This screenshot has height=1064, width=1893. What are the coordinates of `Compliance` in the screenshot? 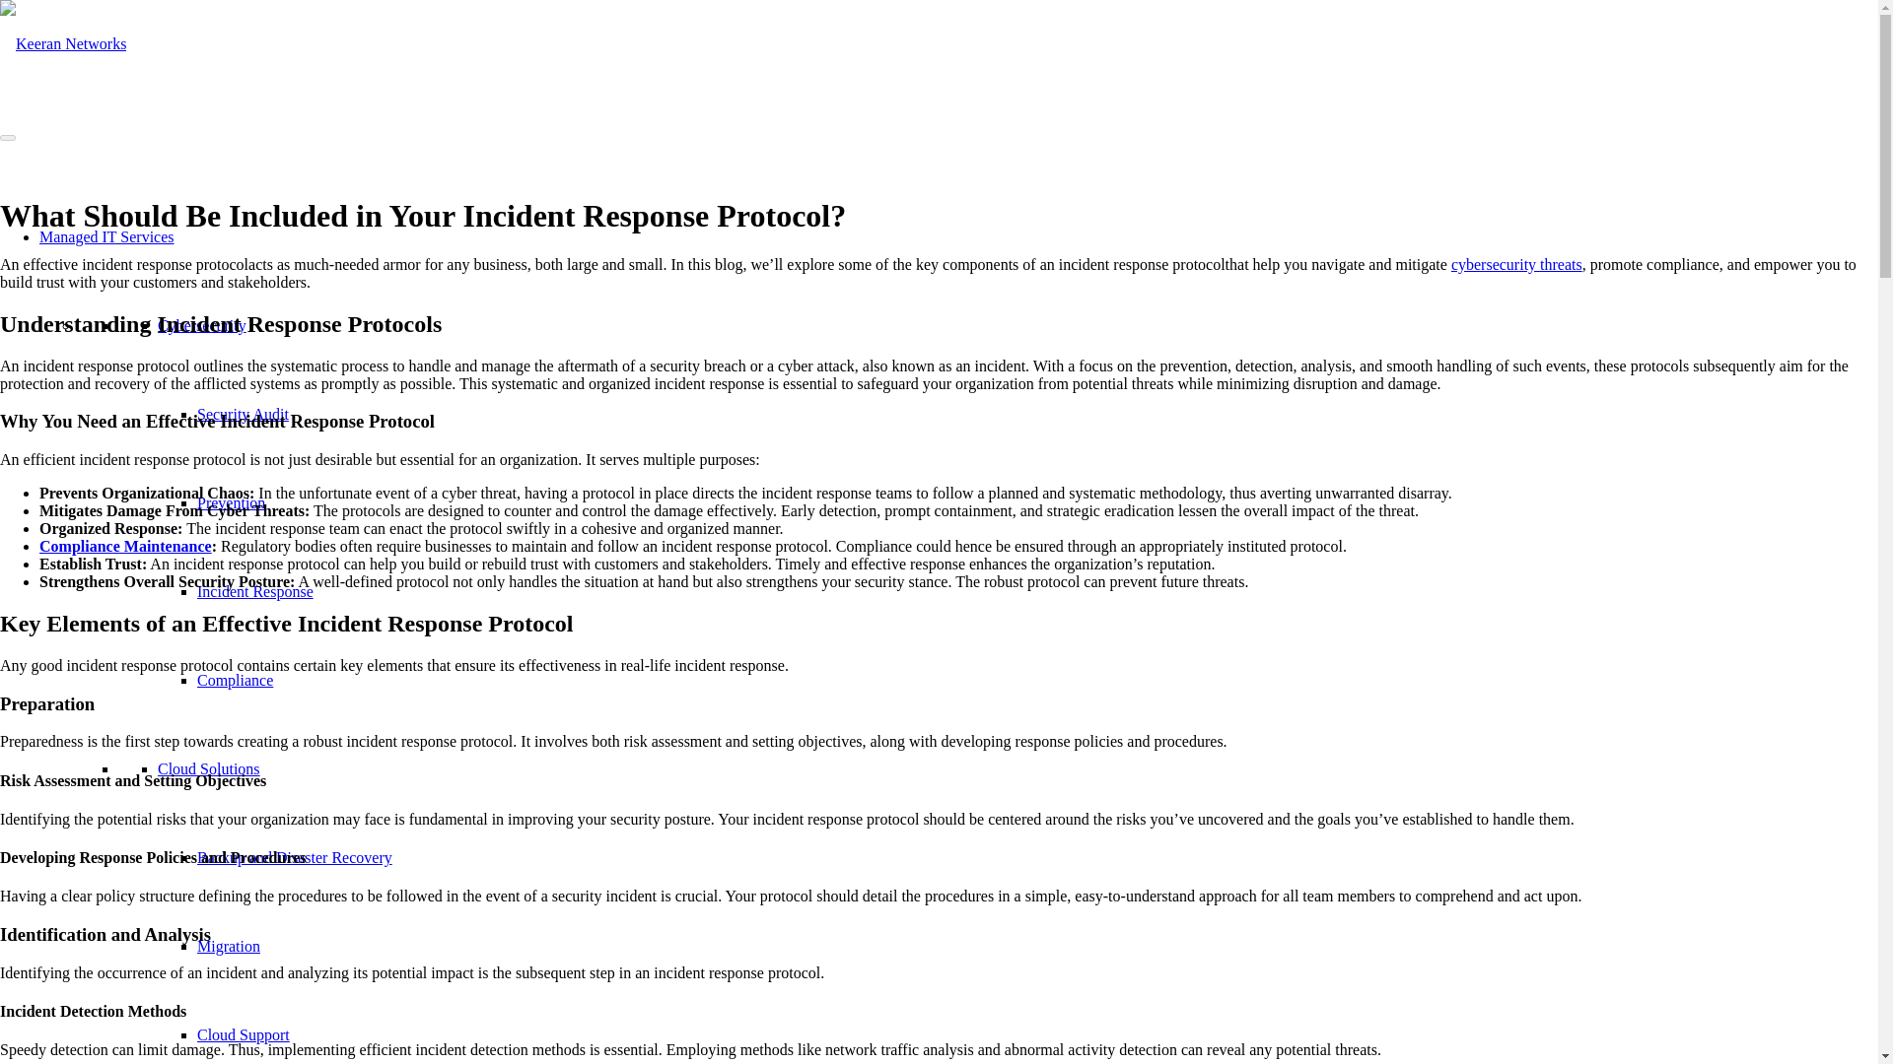 It's located at (235, 680).